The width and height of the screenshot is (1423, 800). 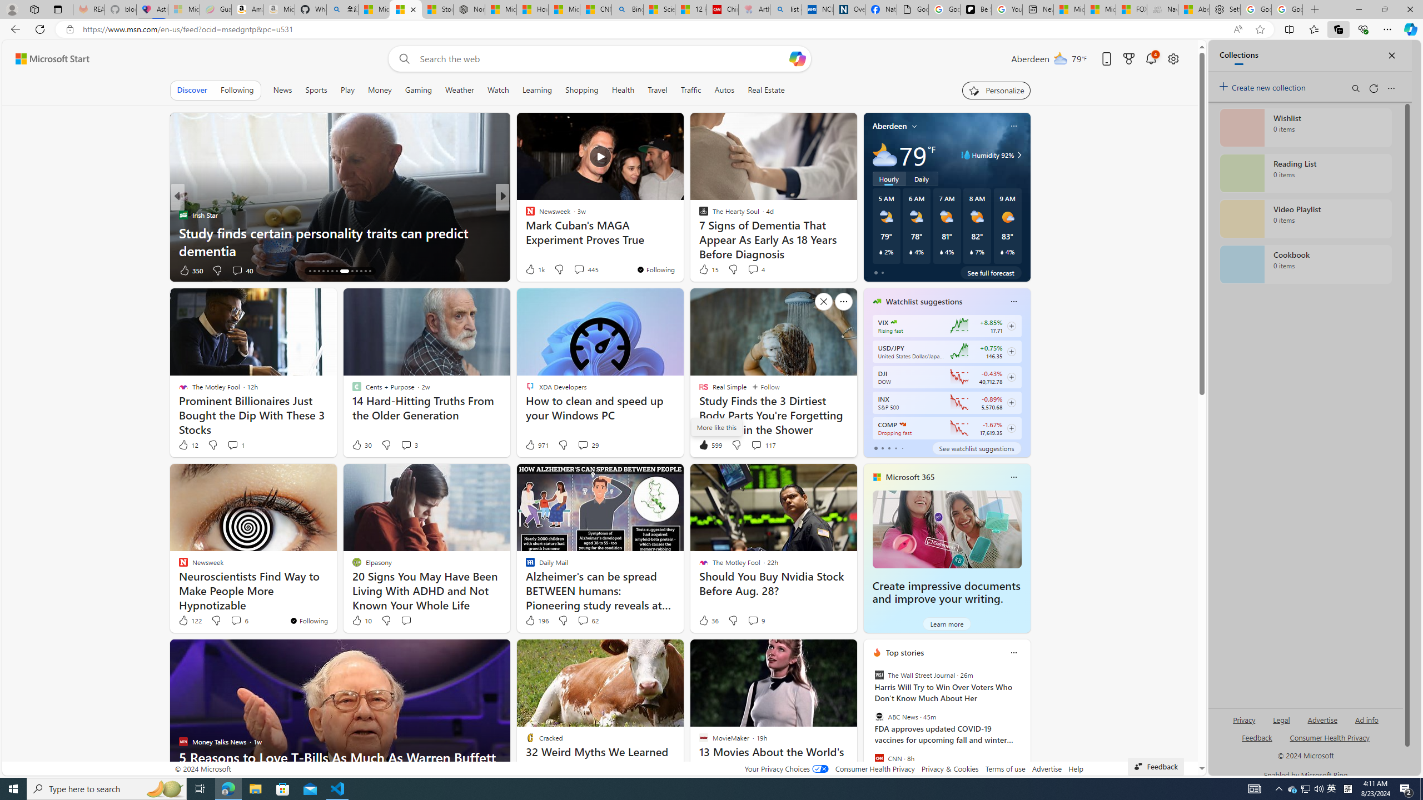 I want to click on View comments 13 Comment, so click(x=584, y=270).